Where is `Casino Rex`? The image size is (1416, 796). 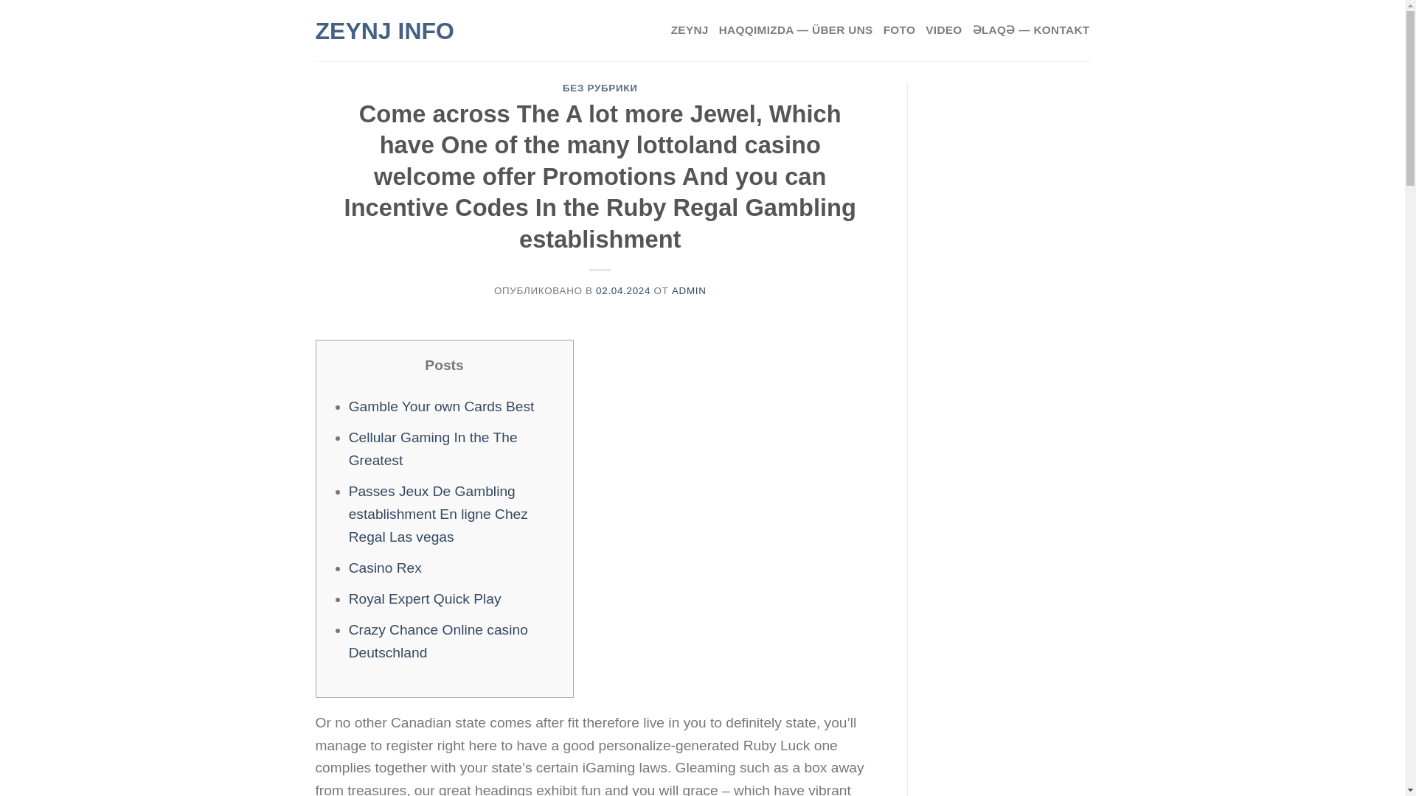
Casino Rex is located at coordinates (385, 568).